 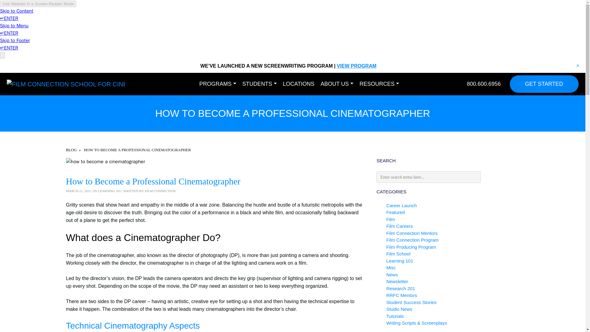 I want to click on Students, so click(x=259, y=84).